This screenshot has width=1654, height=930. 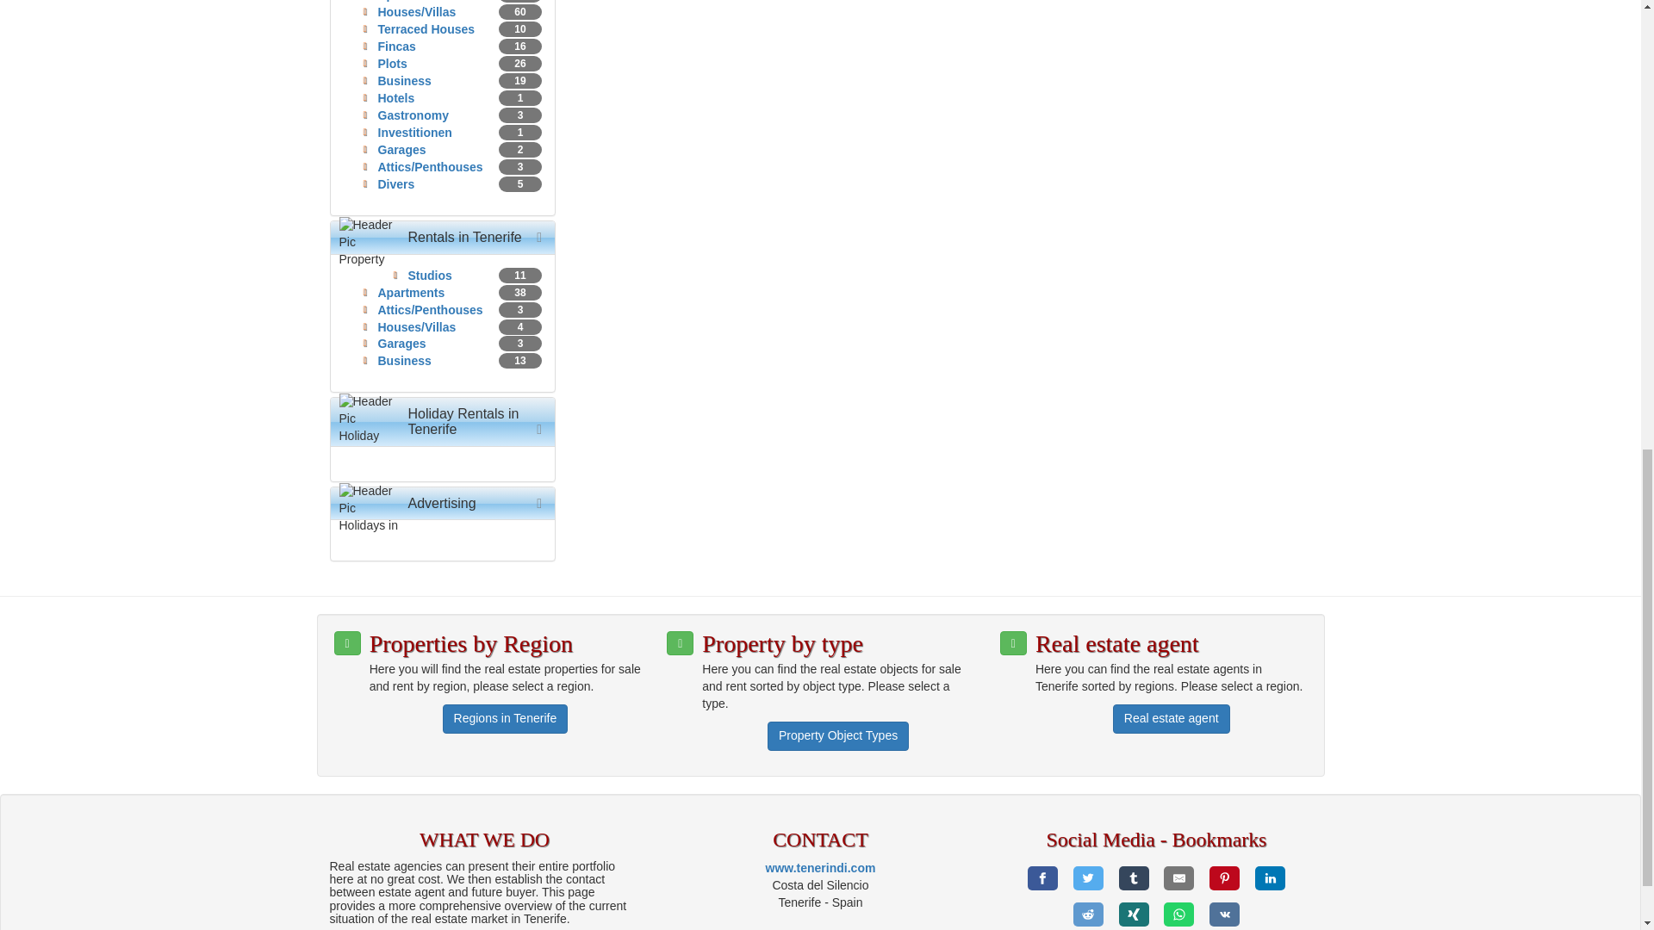 What do you see at coordinates (401, 150) in the screenshot?
I see `Garages` at bounding box center [401, 150].